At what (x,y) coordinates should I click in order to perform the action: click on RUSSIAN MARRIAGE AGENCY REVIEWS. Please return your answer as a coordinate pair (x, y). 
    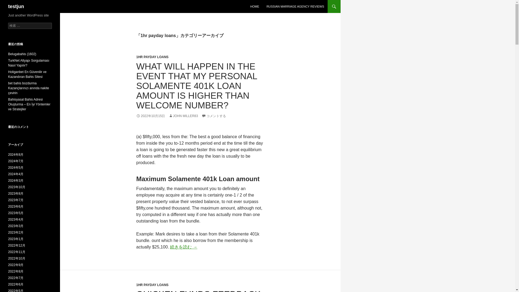
    Looking at the image, I should click on (295, 6).